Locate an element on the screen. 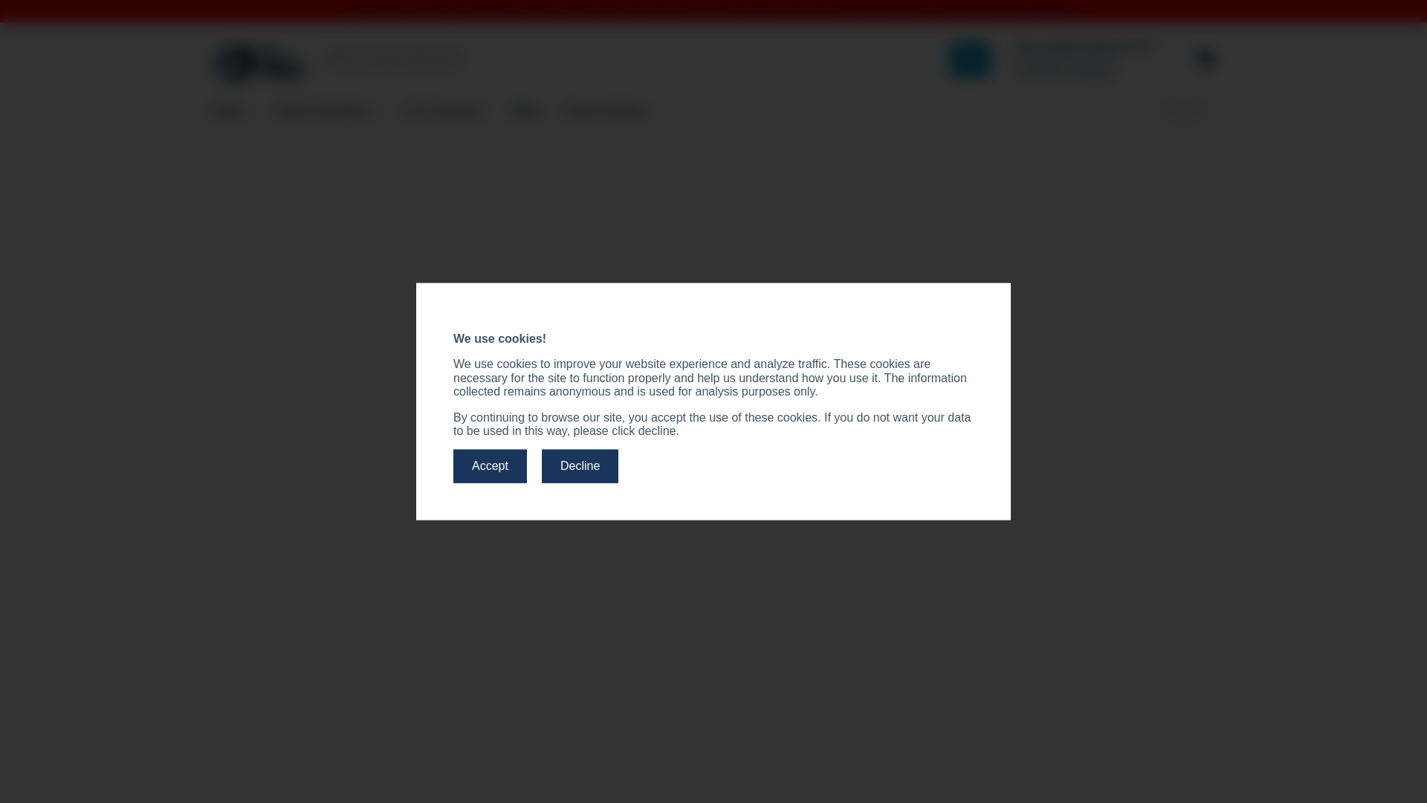 This screenshot has height=803, width=1427. 1-888-442-7070 is located at coordinates (879, 10).